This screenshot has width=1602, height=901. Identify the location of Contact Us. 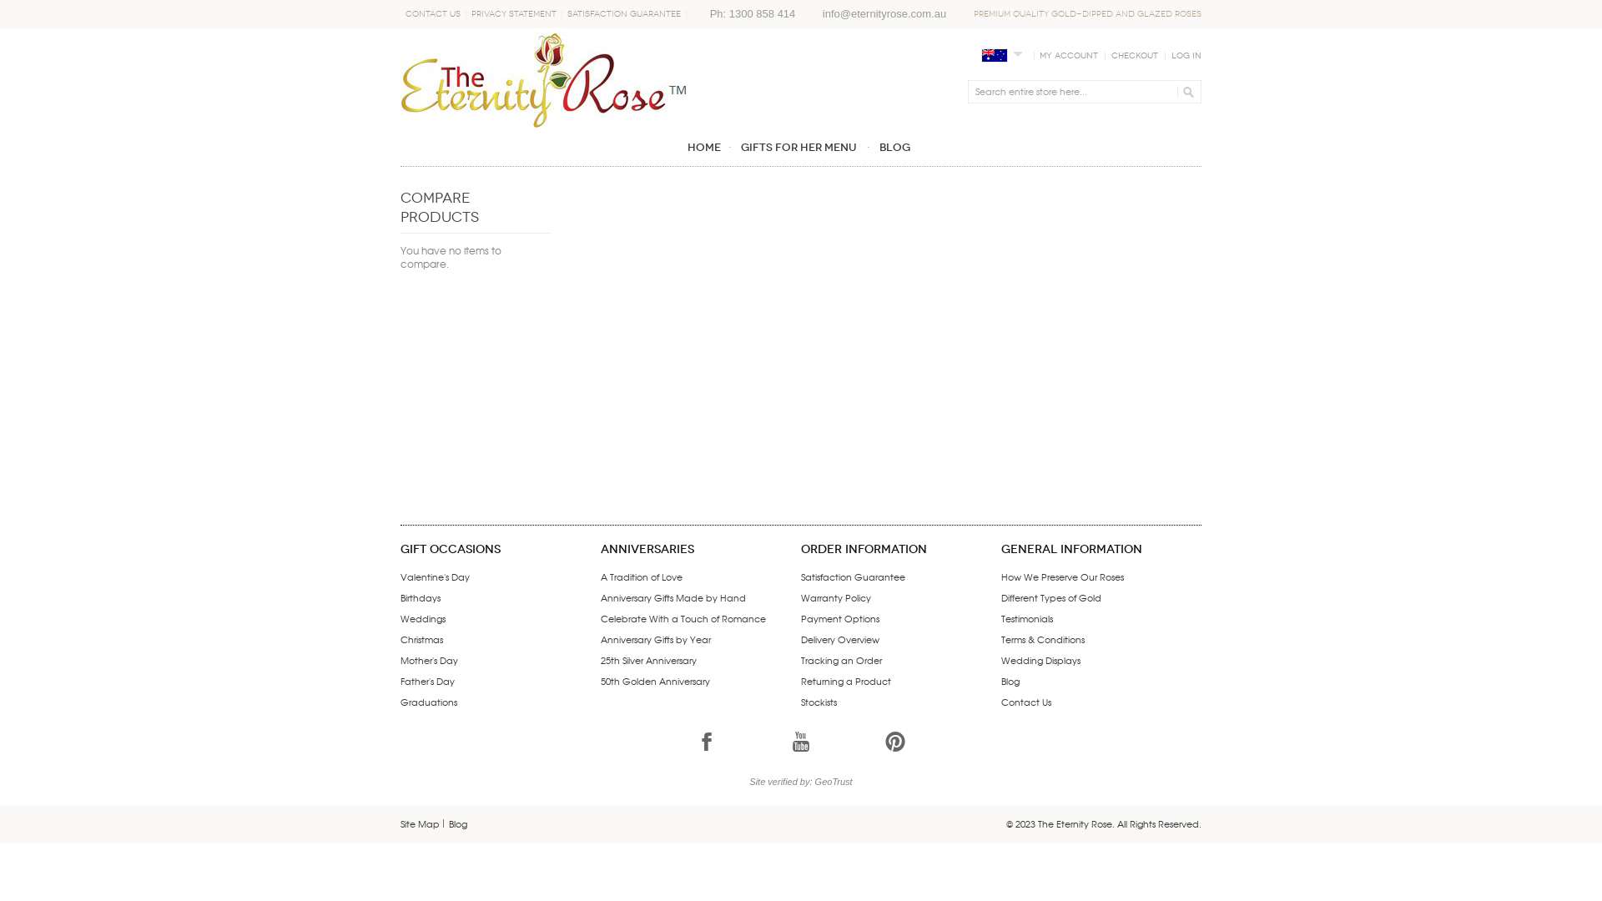
(433, 14).